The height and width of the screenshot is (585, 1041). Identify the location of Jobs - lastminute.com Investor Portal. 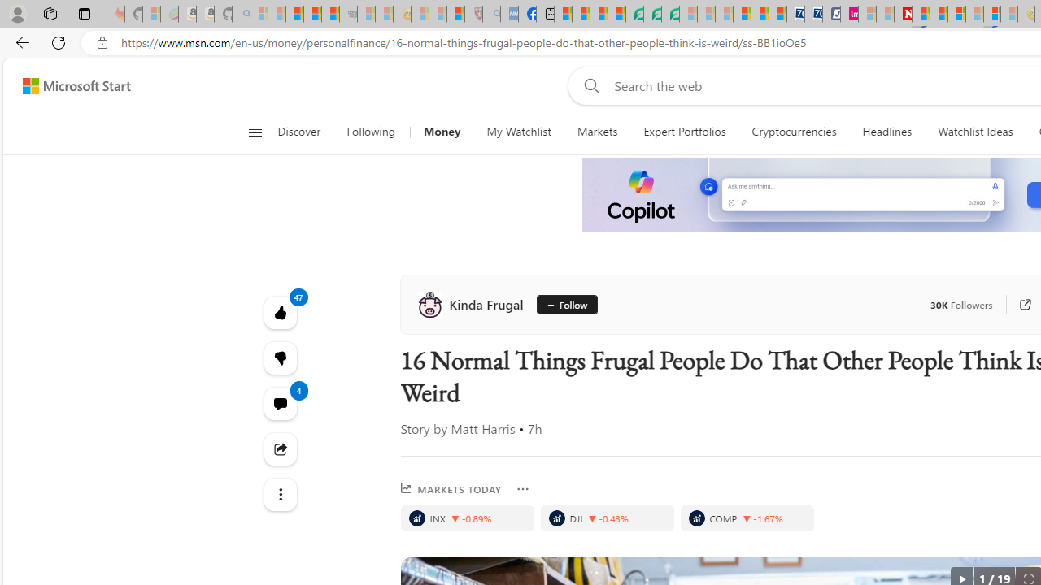
(849, 15).